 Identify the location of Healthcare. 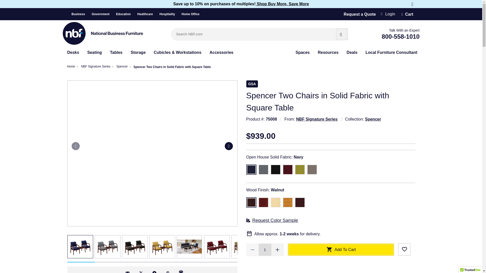
(148, 14).